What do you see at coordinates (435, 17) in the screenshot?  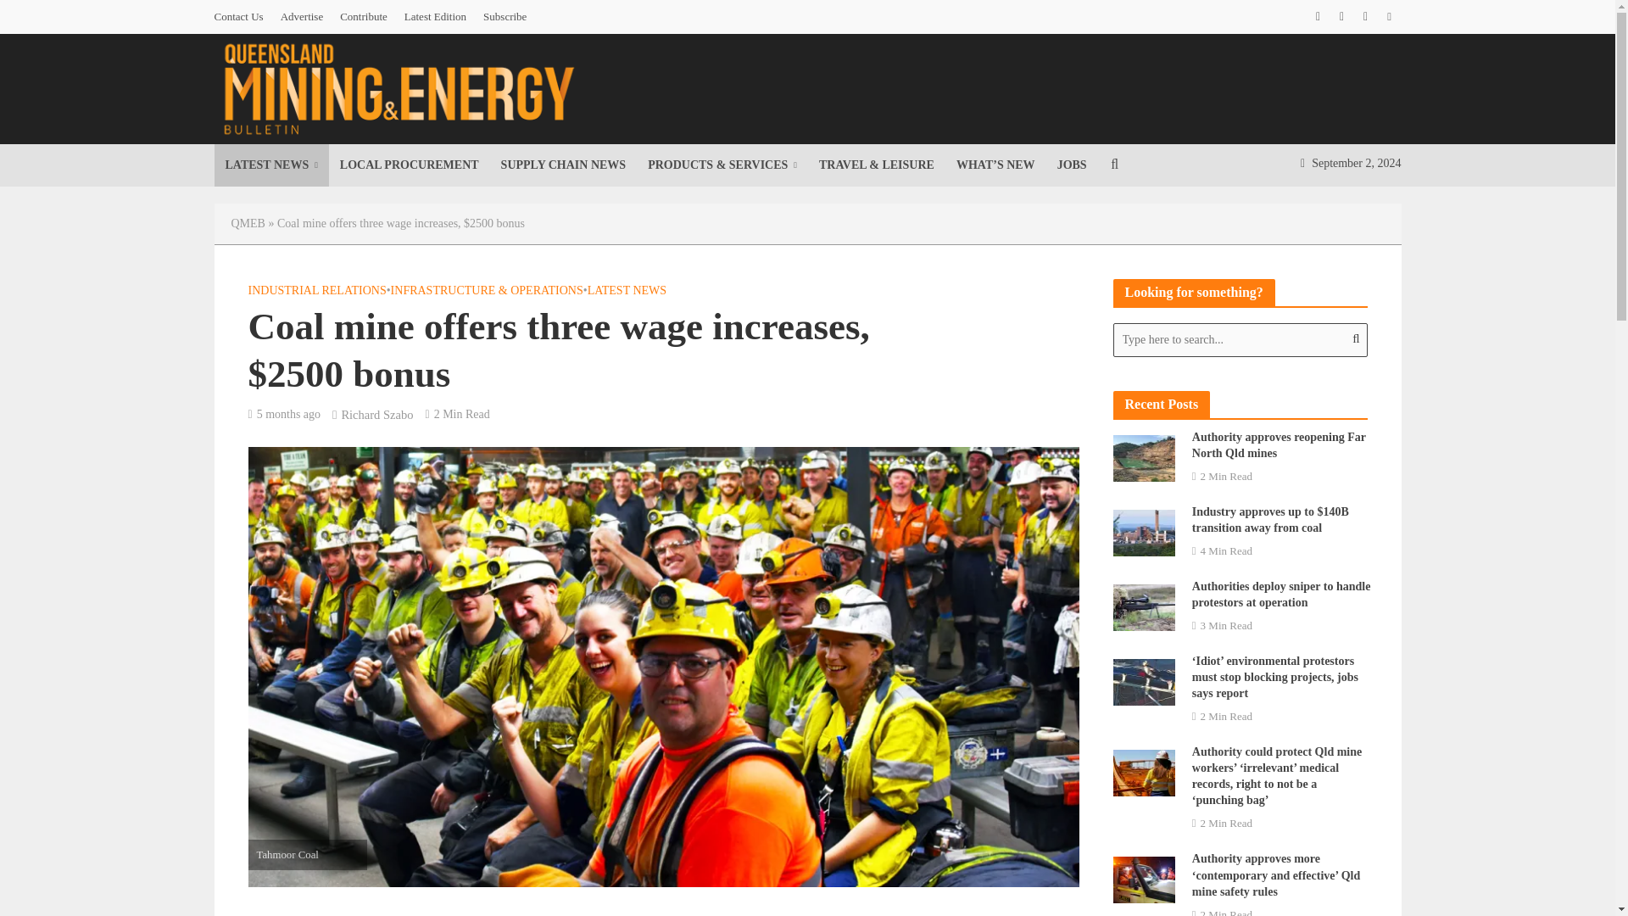 I see `Latest Edition` at bounding box center [435, 17].